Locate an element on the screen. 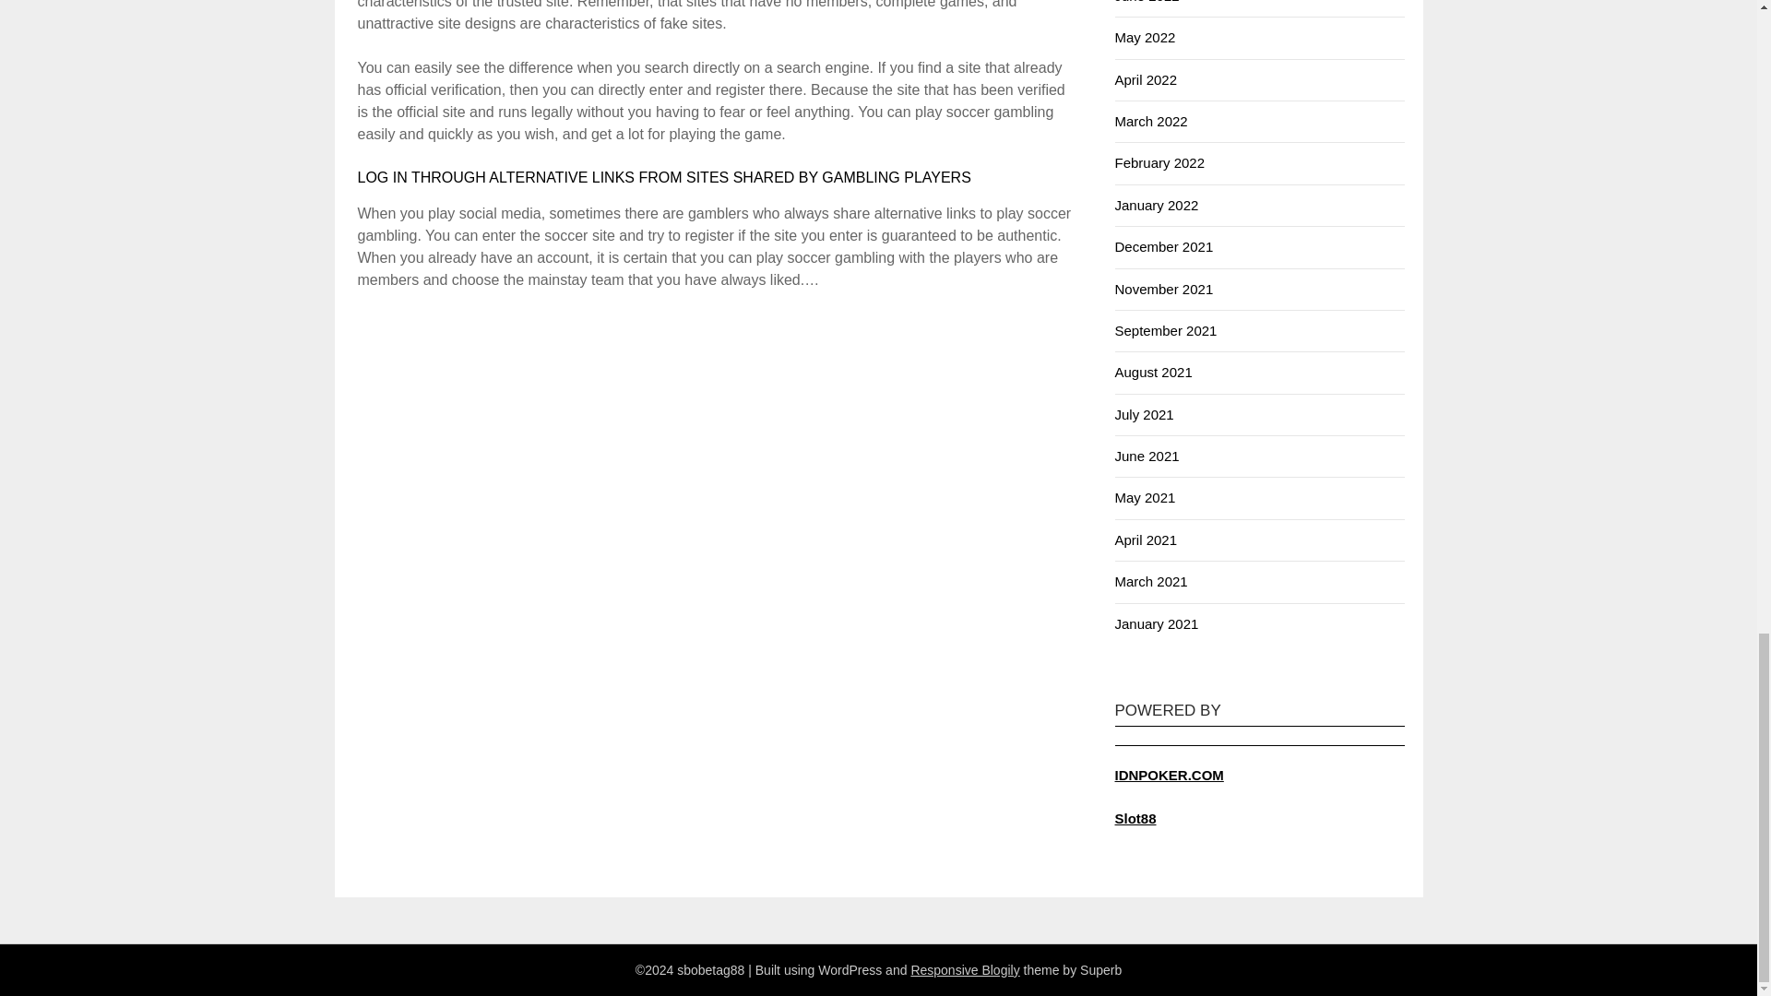 The width and height of the screenshot is (1771, 996). April 2022 is located at coordinates (1146, 79).